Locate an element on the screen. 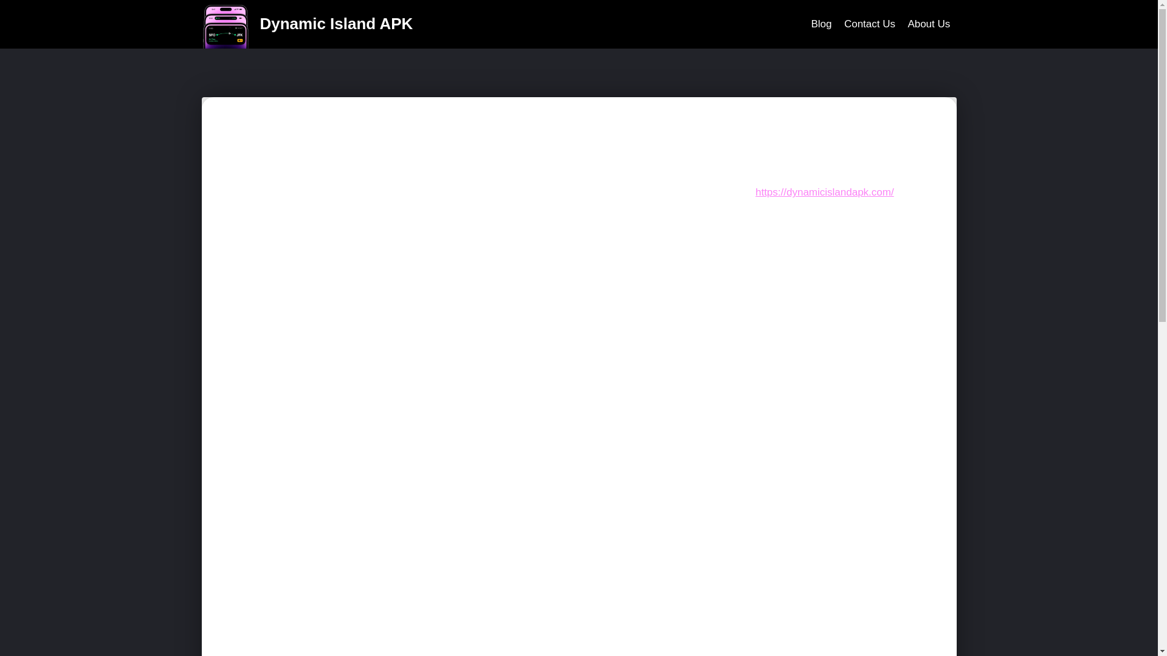 The image size is (1167, 656). Contact Us is located at coordinates (869, 24).